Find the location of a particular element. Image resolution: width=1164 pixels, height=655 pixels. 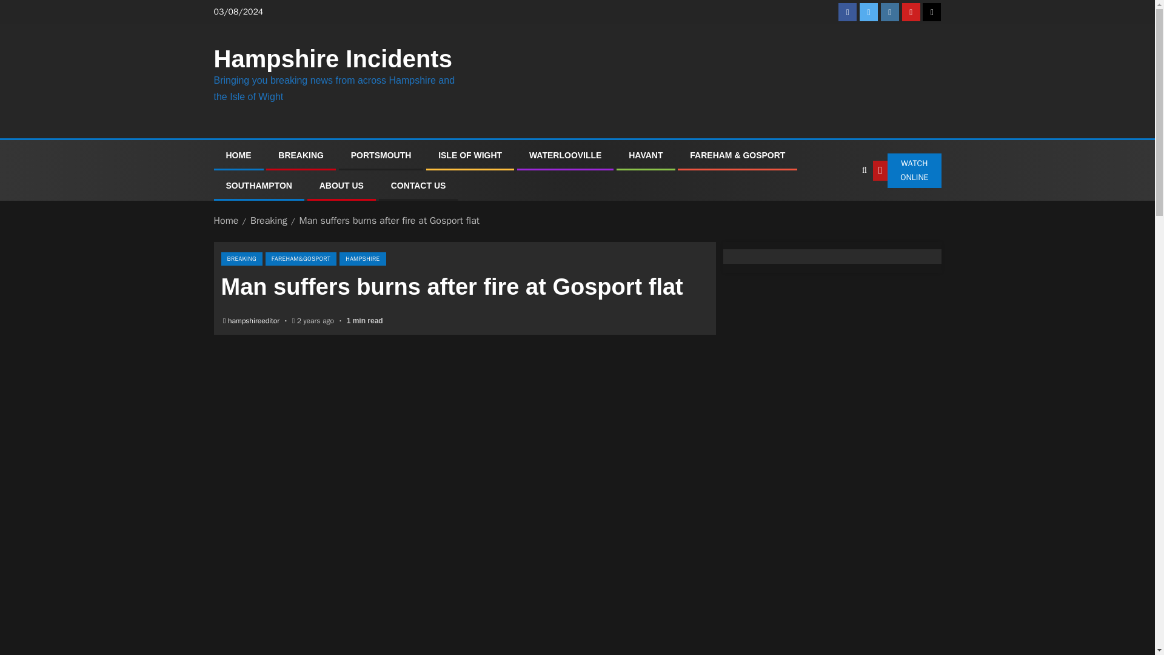

Home is located at coordinates (226, 221).